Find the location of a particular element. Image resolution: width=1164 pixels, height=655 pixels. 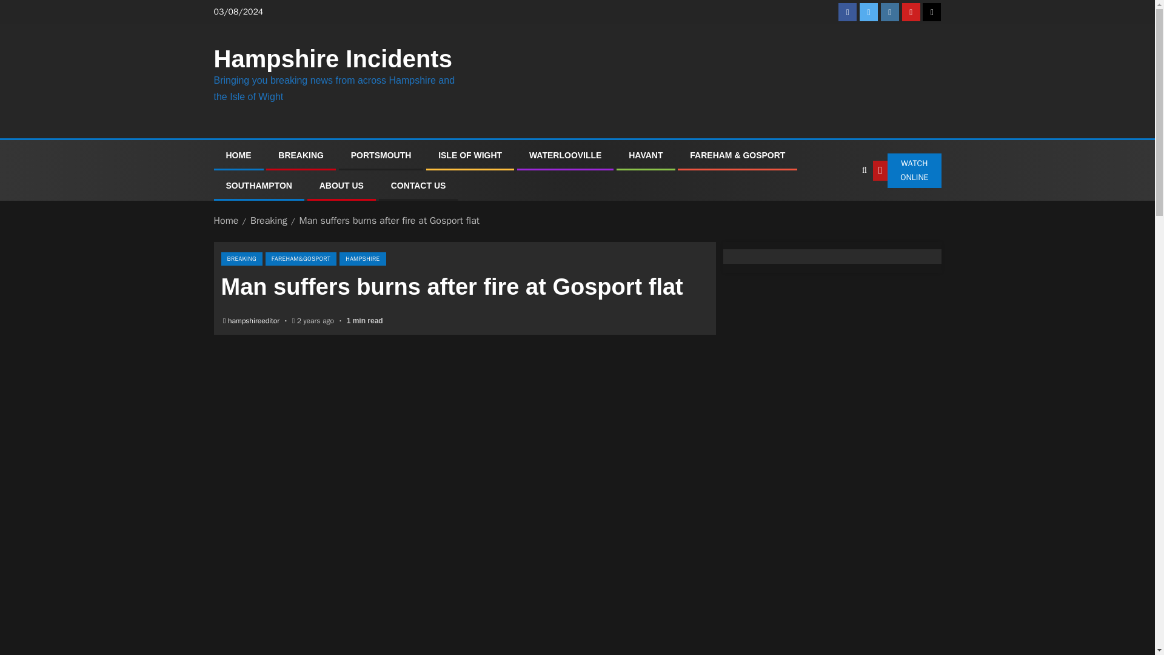

Home is located at coordinates (226, 221).